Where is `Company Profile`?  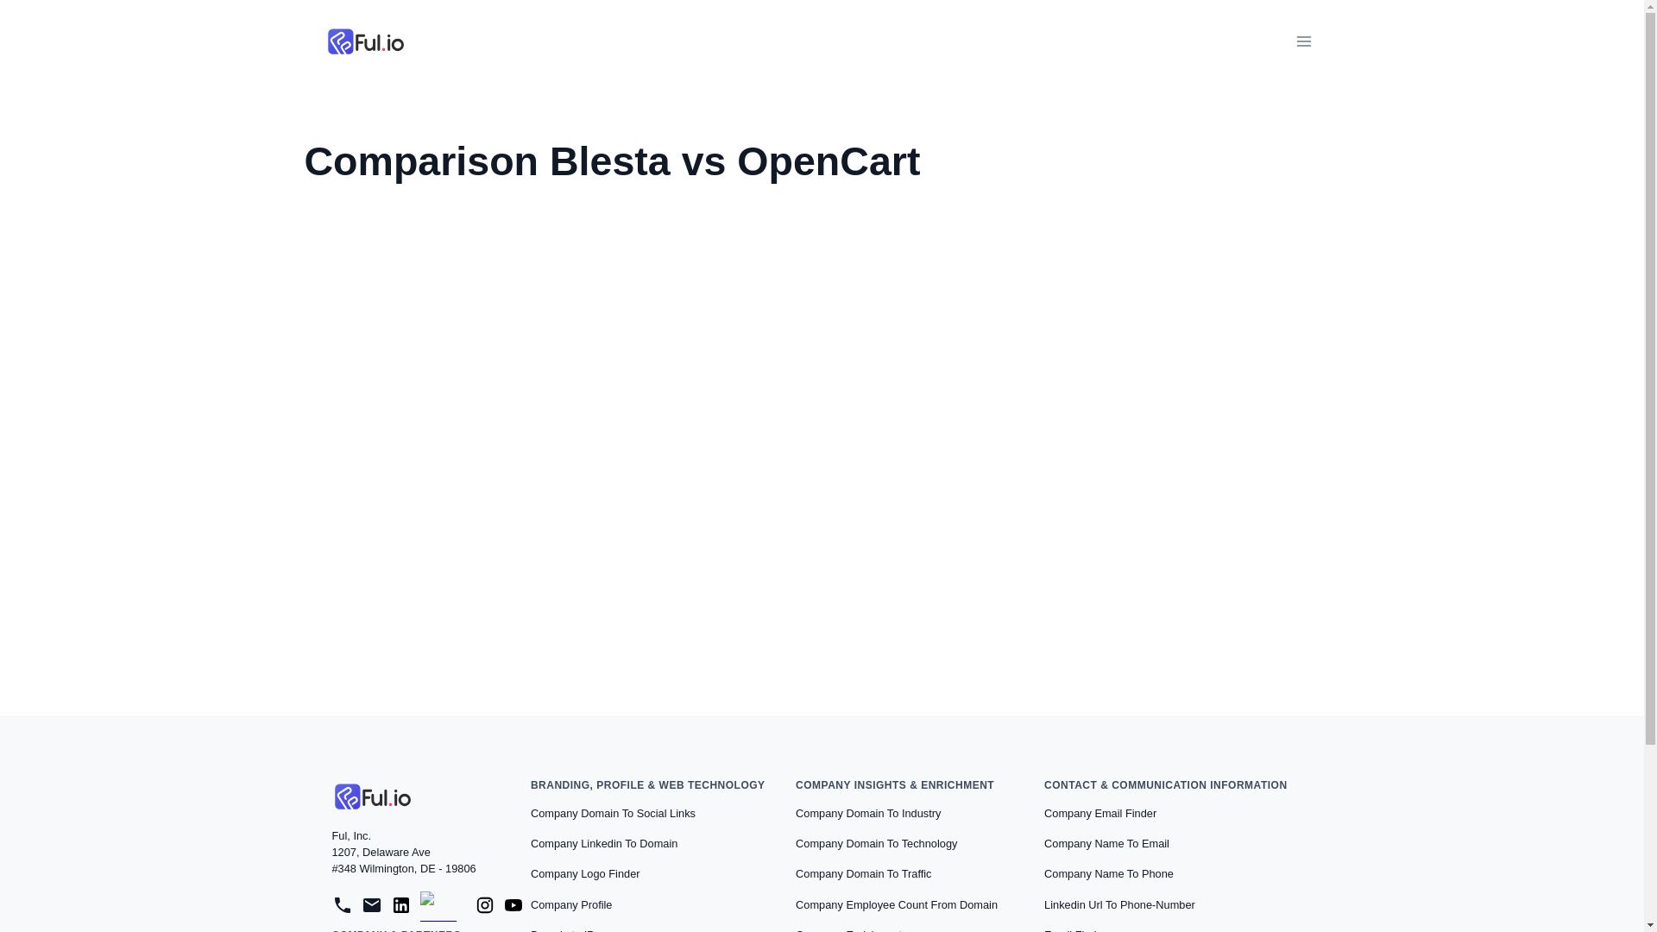
Company Profile is located at coordinates (571, 904).